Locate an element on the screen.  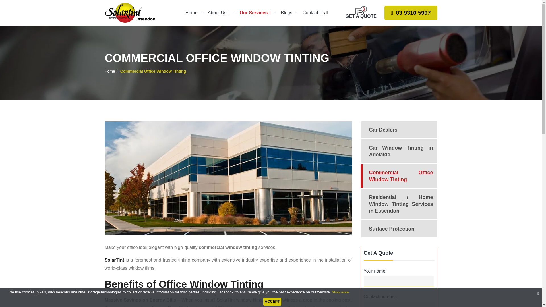
GET A QUOTE is located at coordinates (361, 13).